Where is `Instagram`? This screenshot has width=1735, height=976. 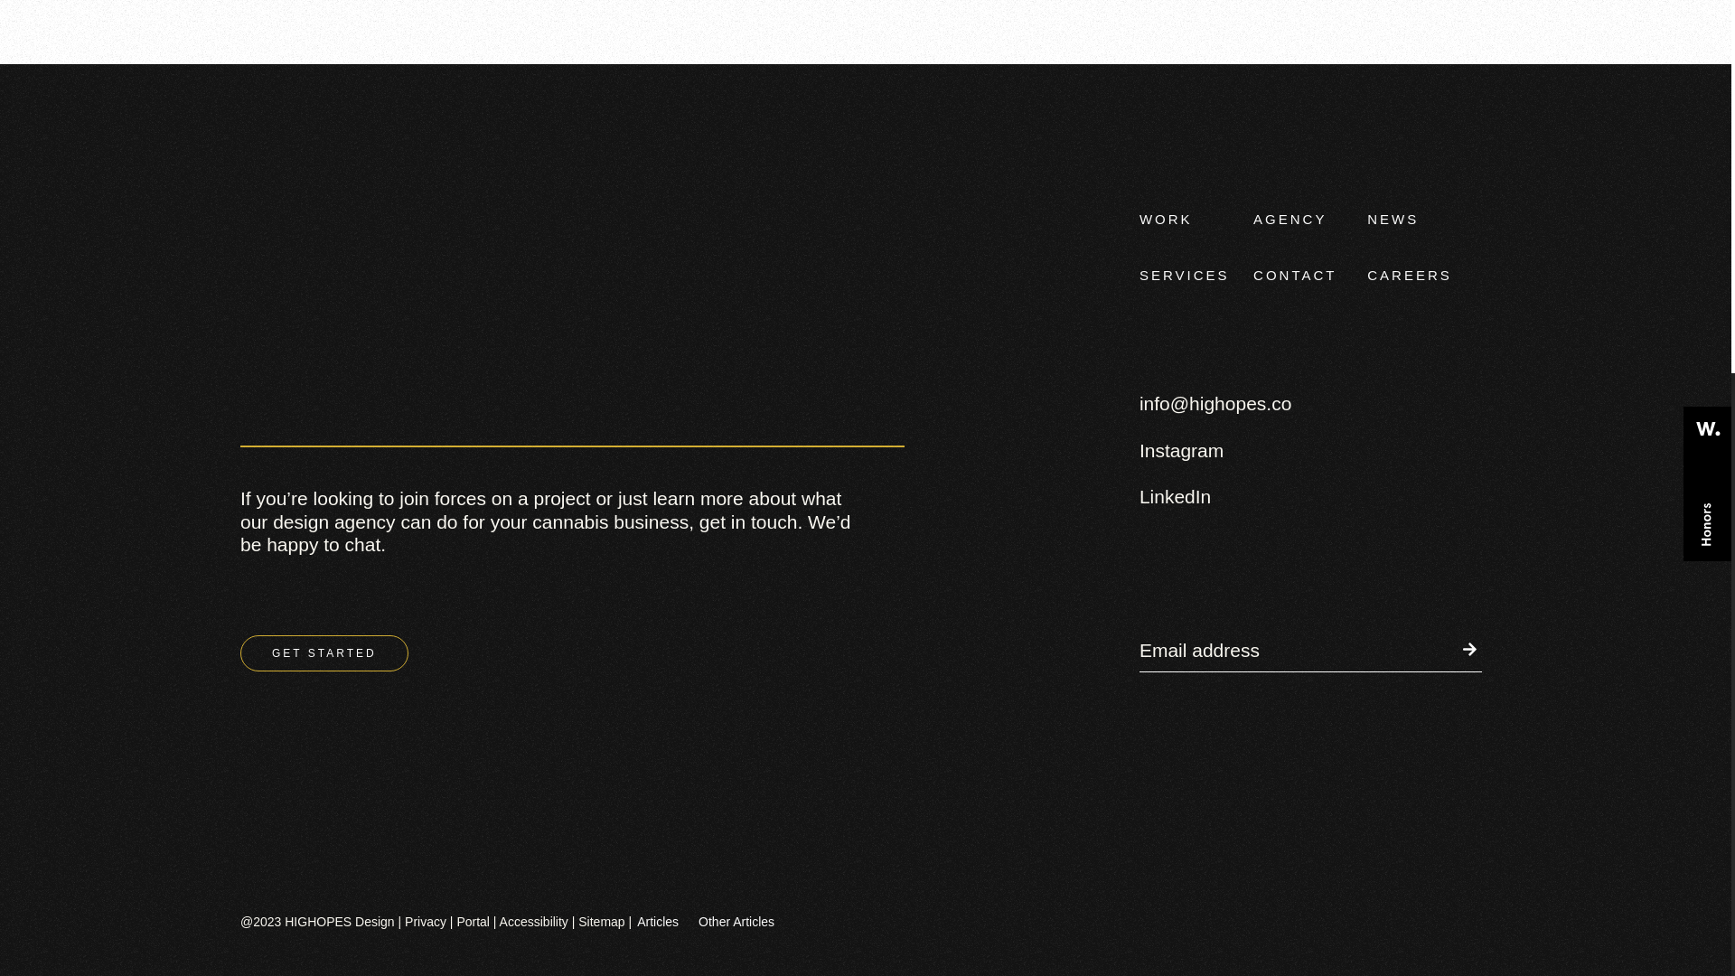 Instagram is located at coordinates (1181, 450).